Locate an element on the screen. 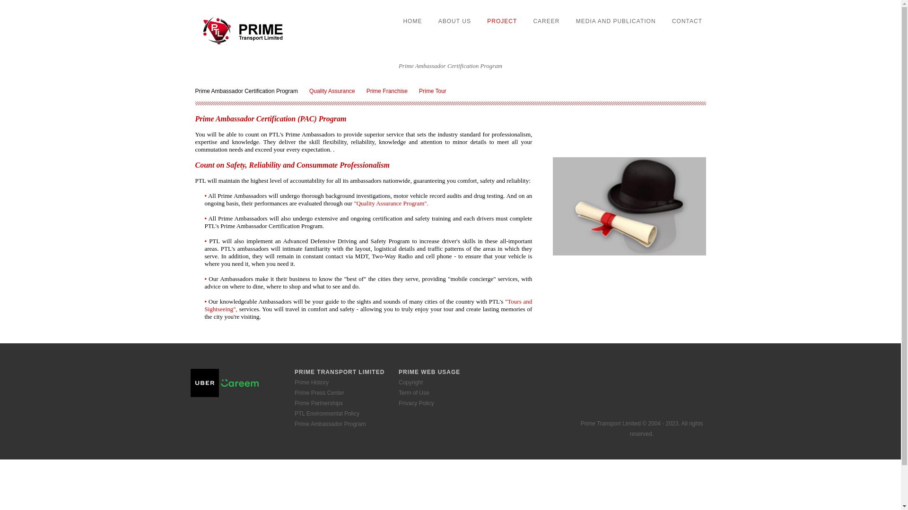  PTL Environmental Policy is located at coordinates (327, 414).